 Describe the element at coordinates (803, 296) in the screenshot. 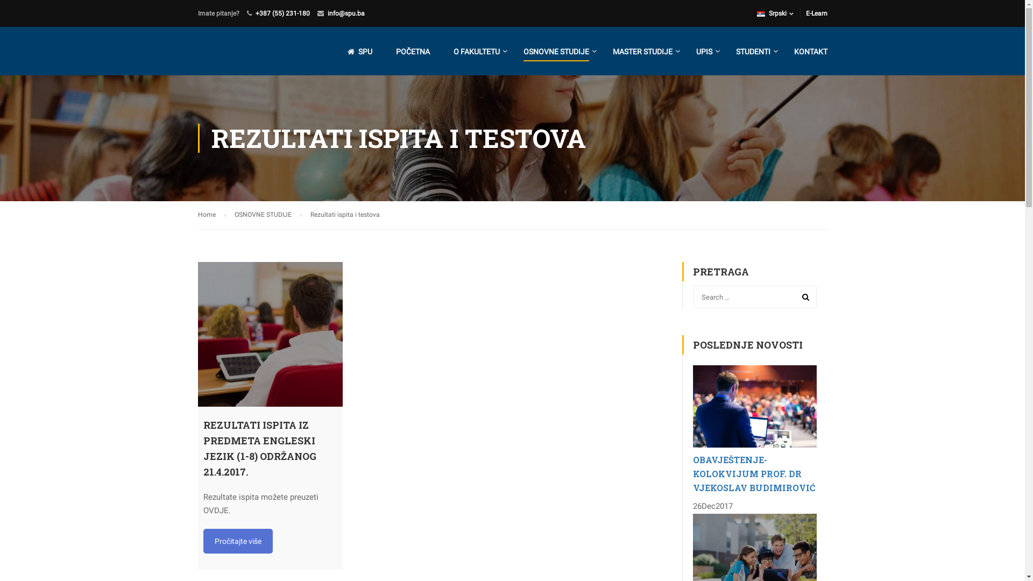

I see `Search` at that location.